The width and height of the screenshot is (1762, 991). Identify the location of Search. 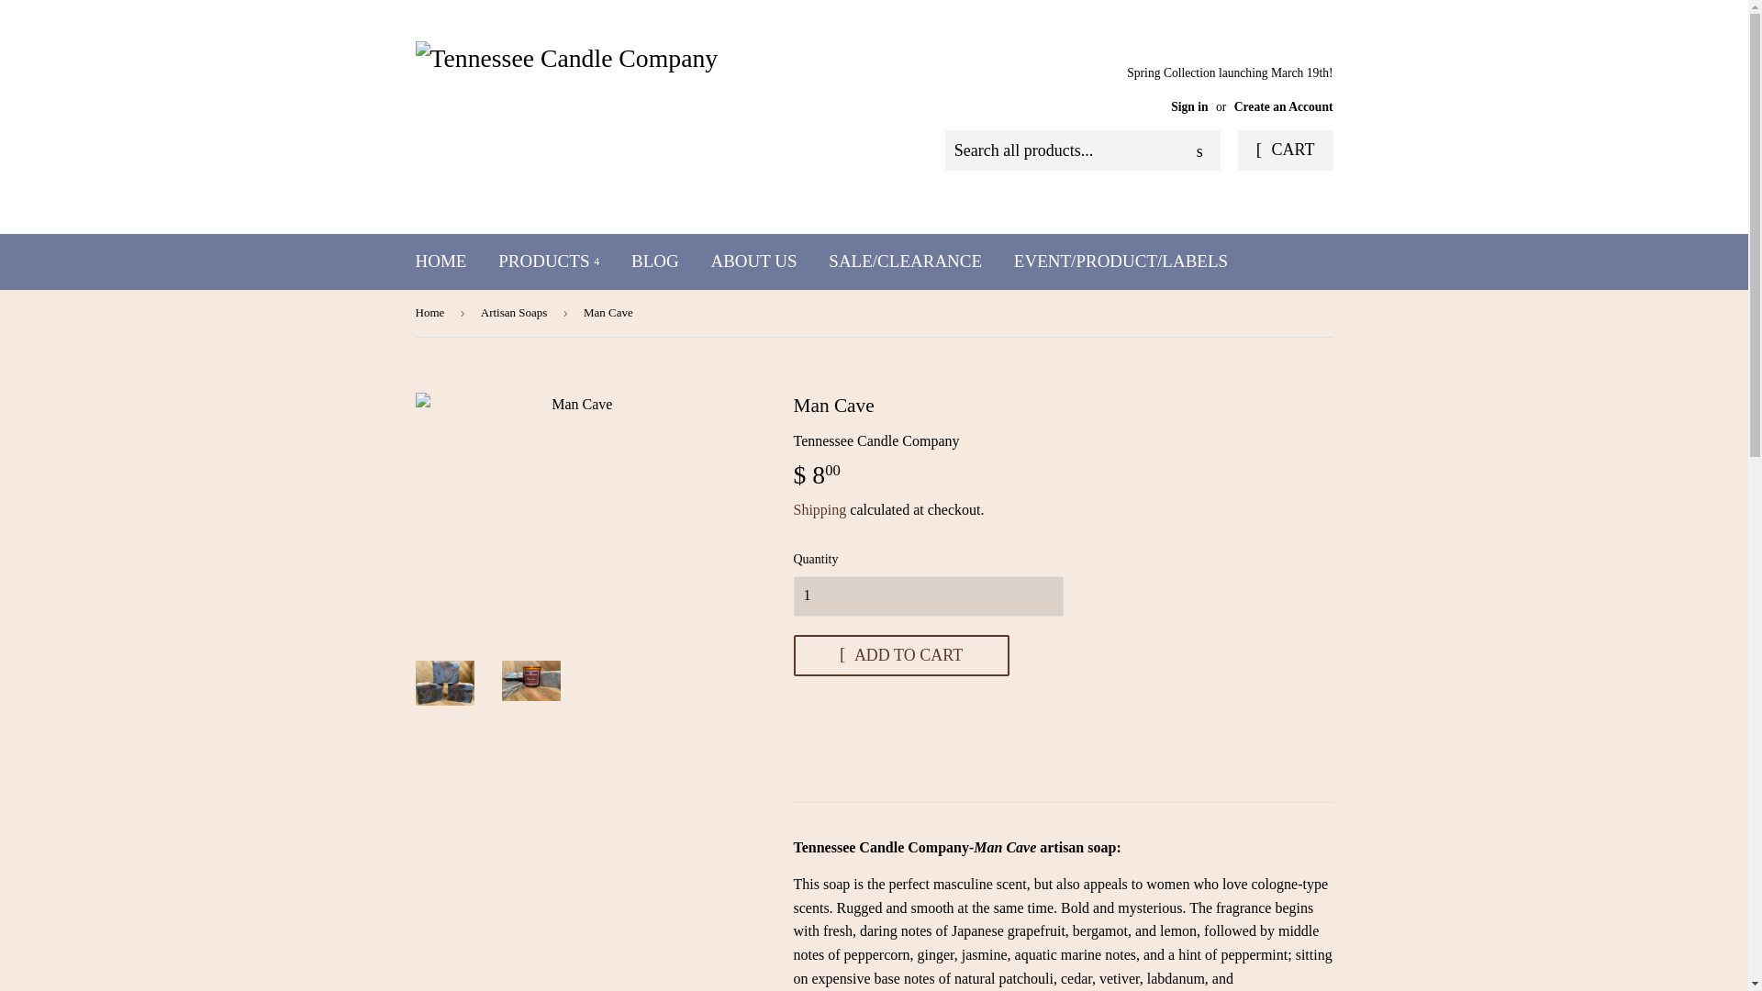
(1199, 150).